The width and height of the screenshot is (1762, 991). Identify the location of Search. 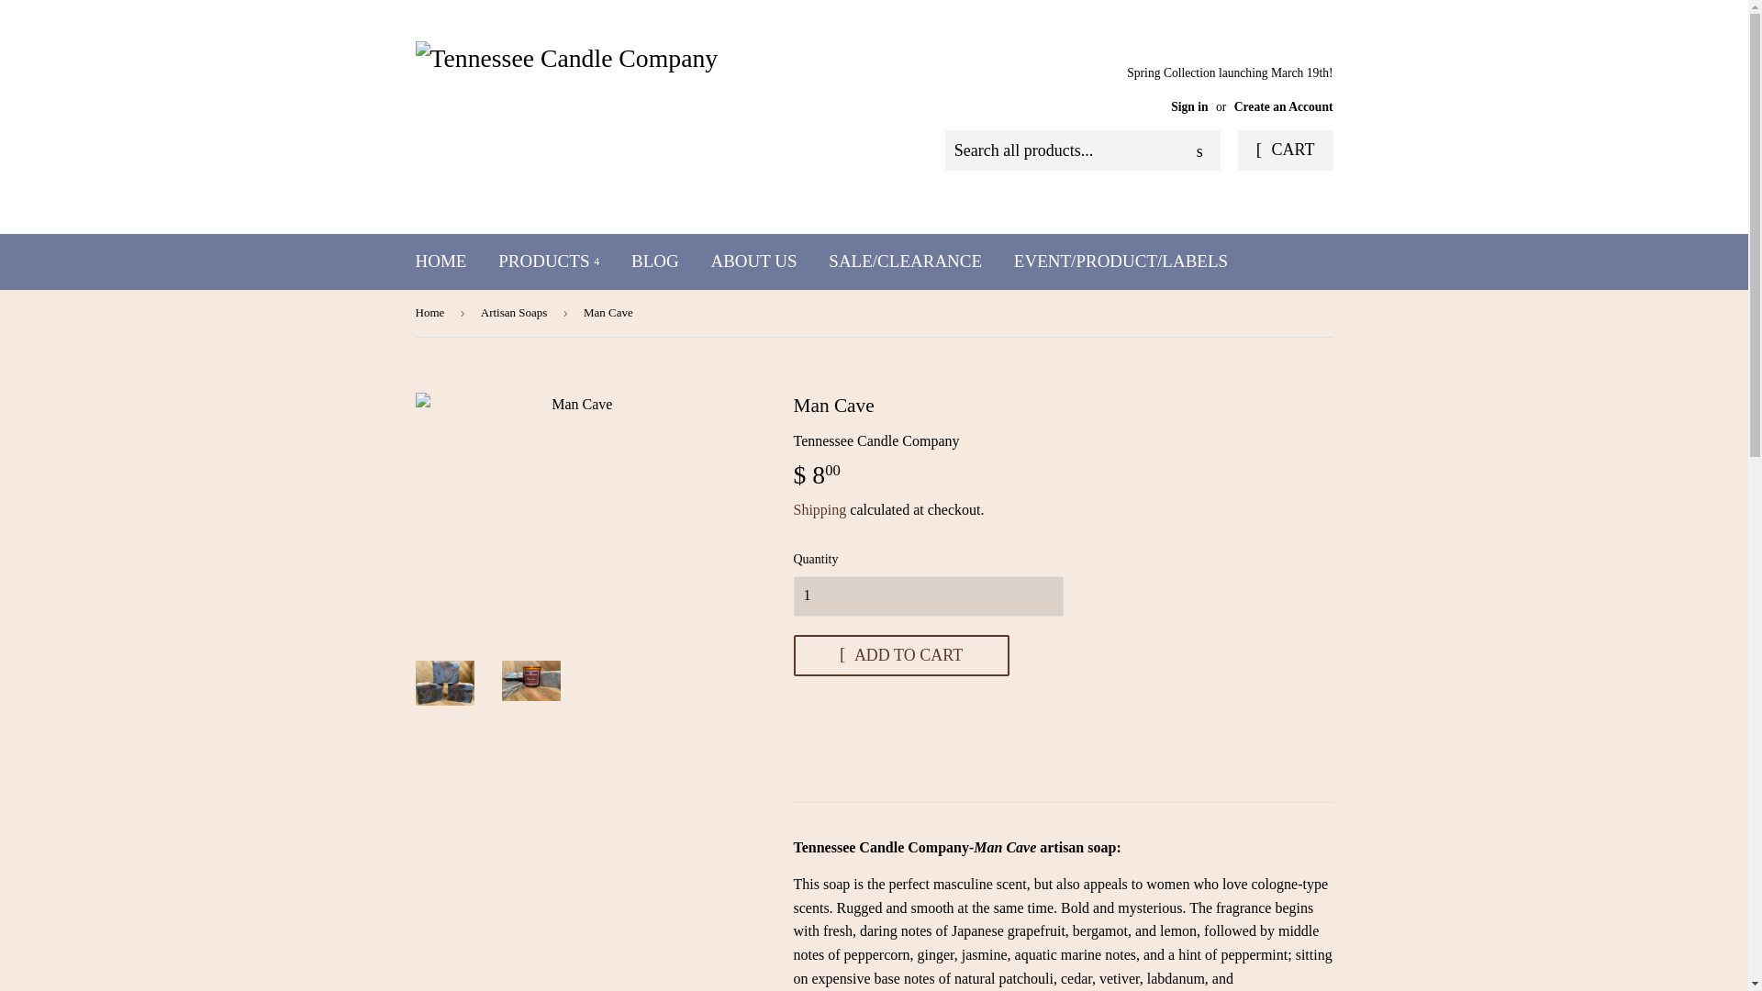
(1199, 150).